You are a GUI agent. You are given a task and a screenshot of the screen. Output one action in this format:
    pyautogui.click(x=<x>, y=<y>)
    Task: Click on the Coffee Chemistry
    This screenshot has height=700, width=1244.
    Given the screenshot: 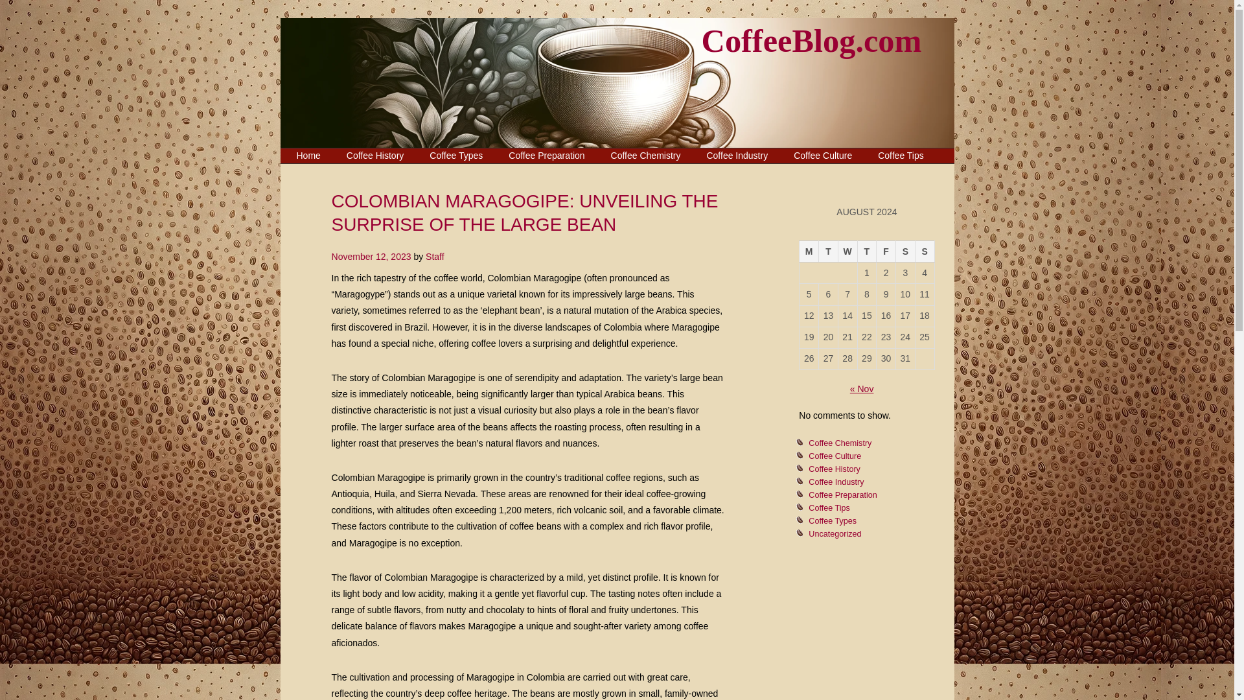 What is the action you would take?
    pyautogui.click(x=646, y=155)
    